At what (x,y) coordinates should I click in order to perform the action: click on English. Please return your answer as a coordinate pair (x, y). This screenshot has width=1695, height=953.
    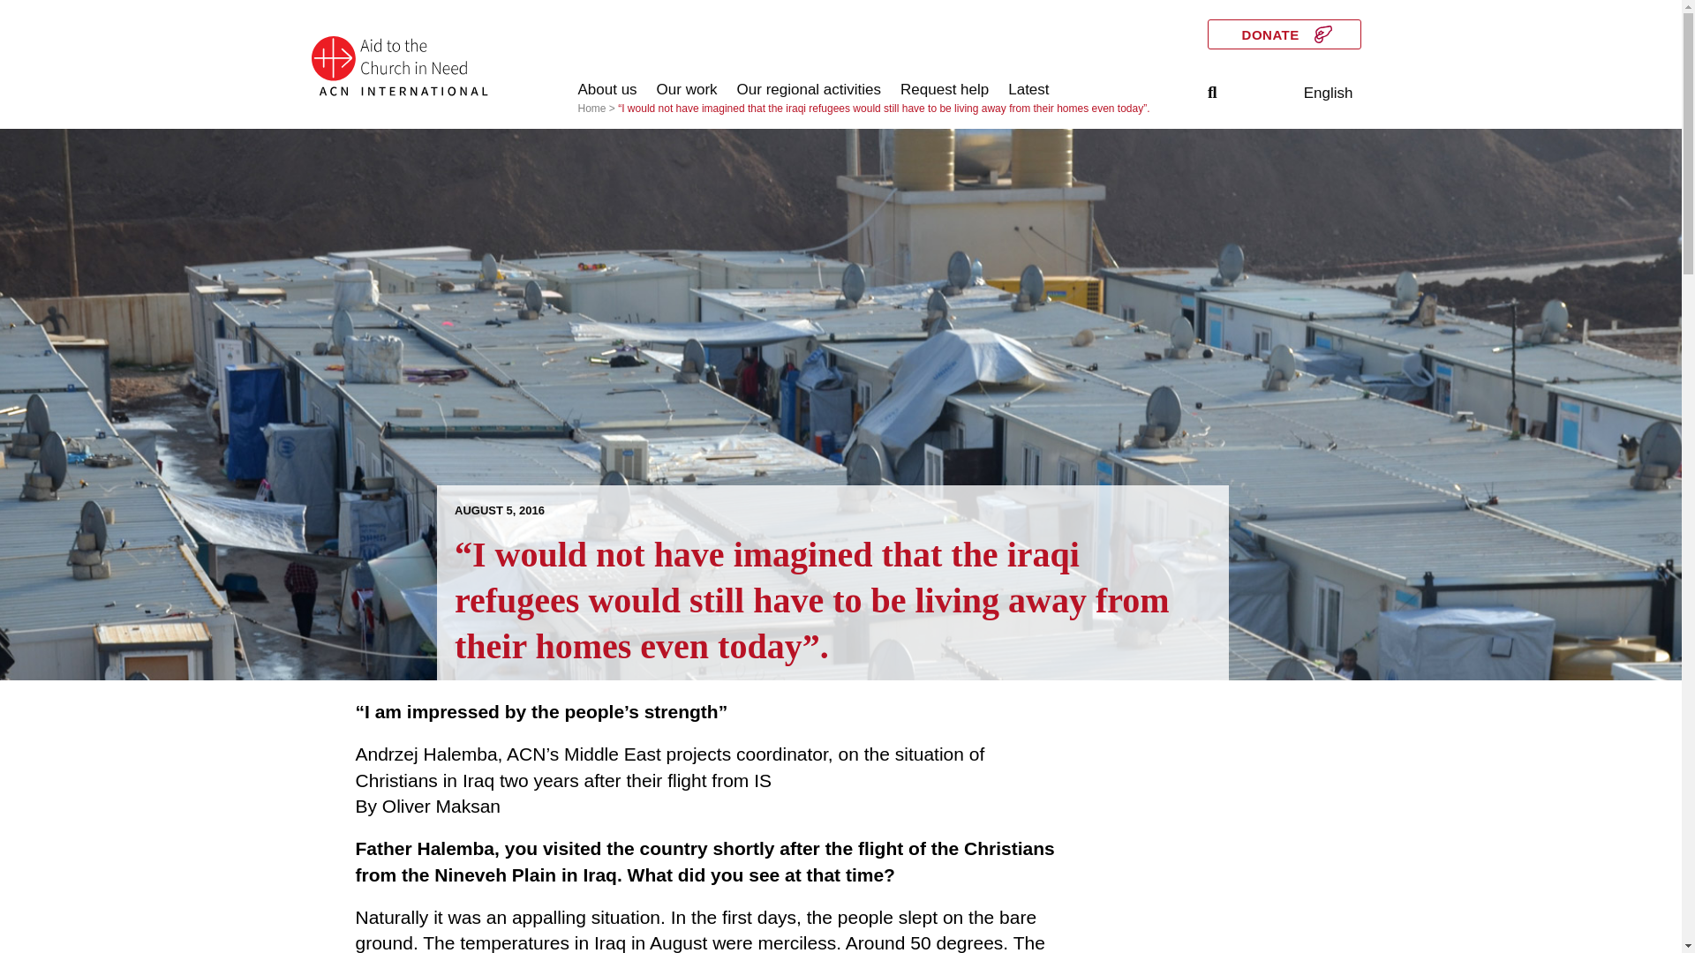
    Looking at the image, I should click on (1328, 93).